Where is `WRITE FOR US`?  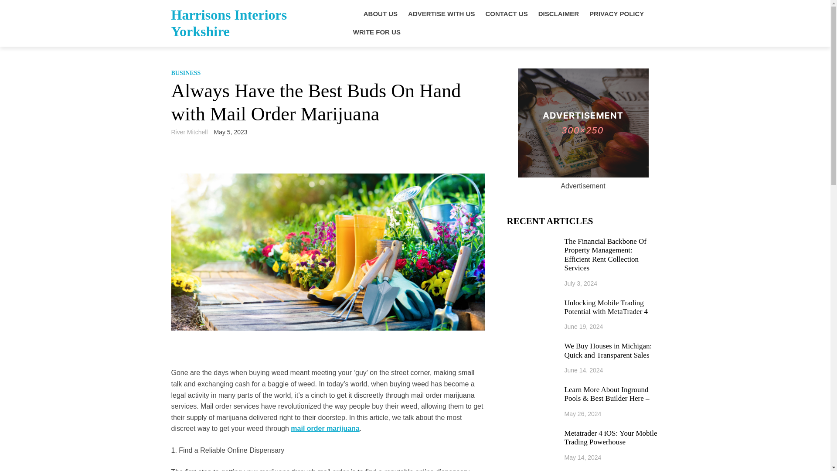 WRITE FOR US is located at coordinates (377, 32).